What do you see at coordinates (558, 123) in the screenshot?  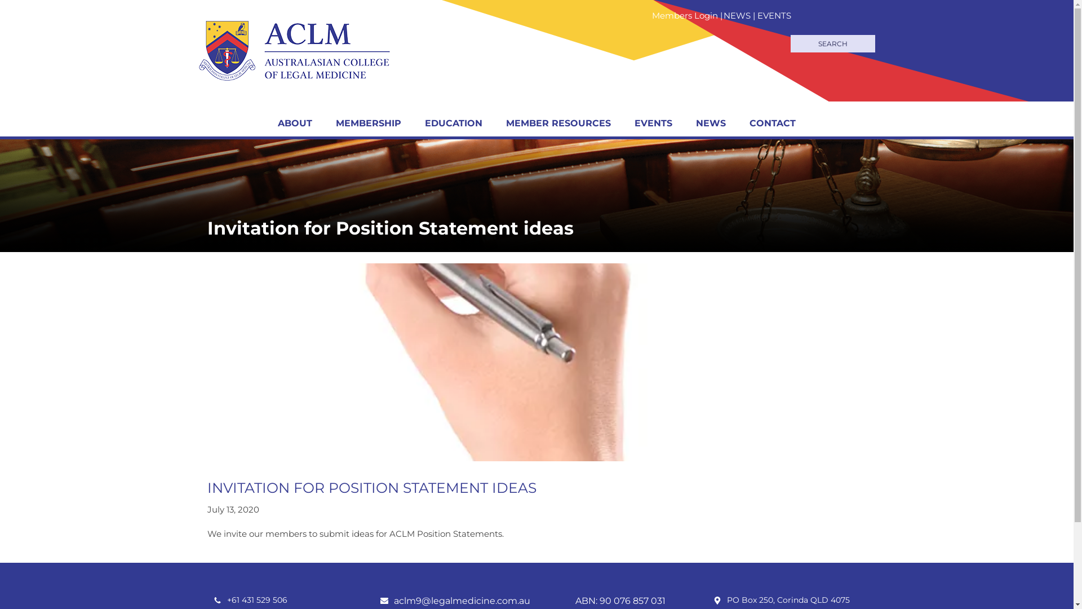 I see `MEMBER RESOURCES` at bounding box center [558, 123].